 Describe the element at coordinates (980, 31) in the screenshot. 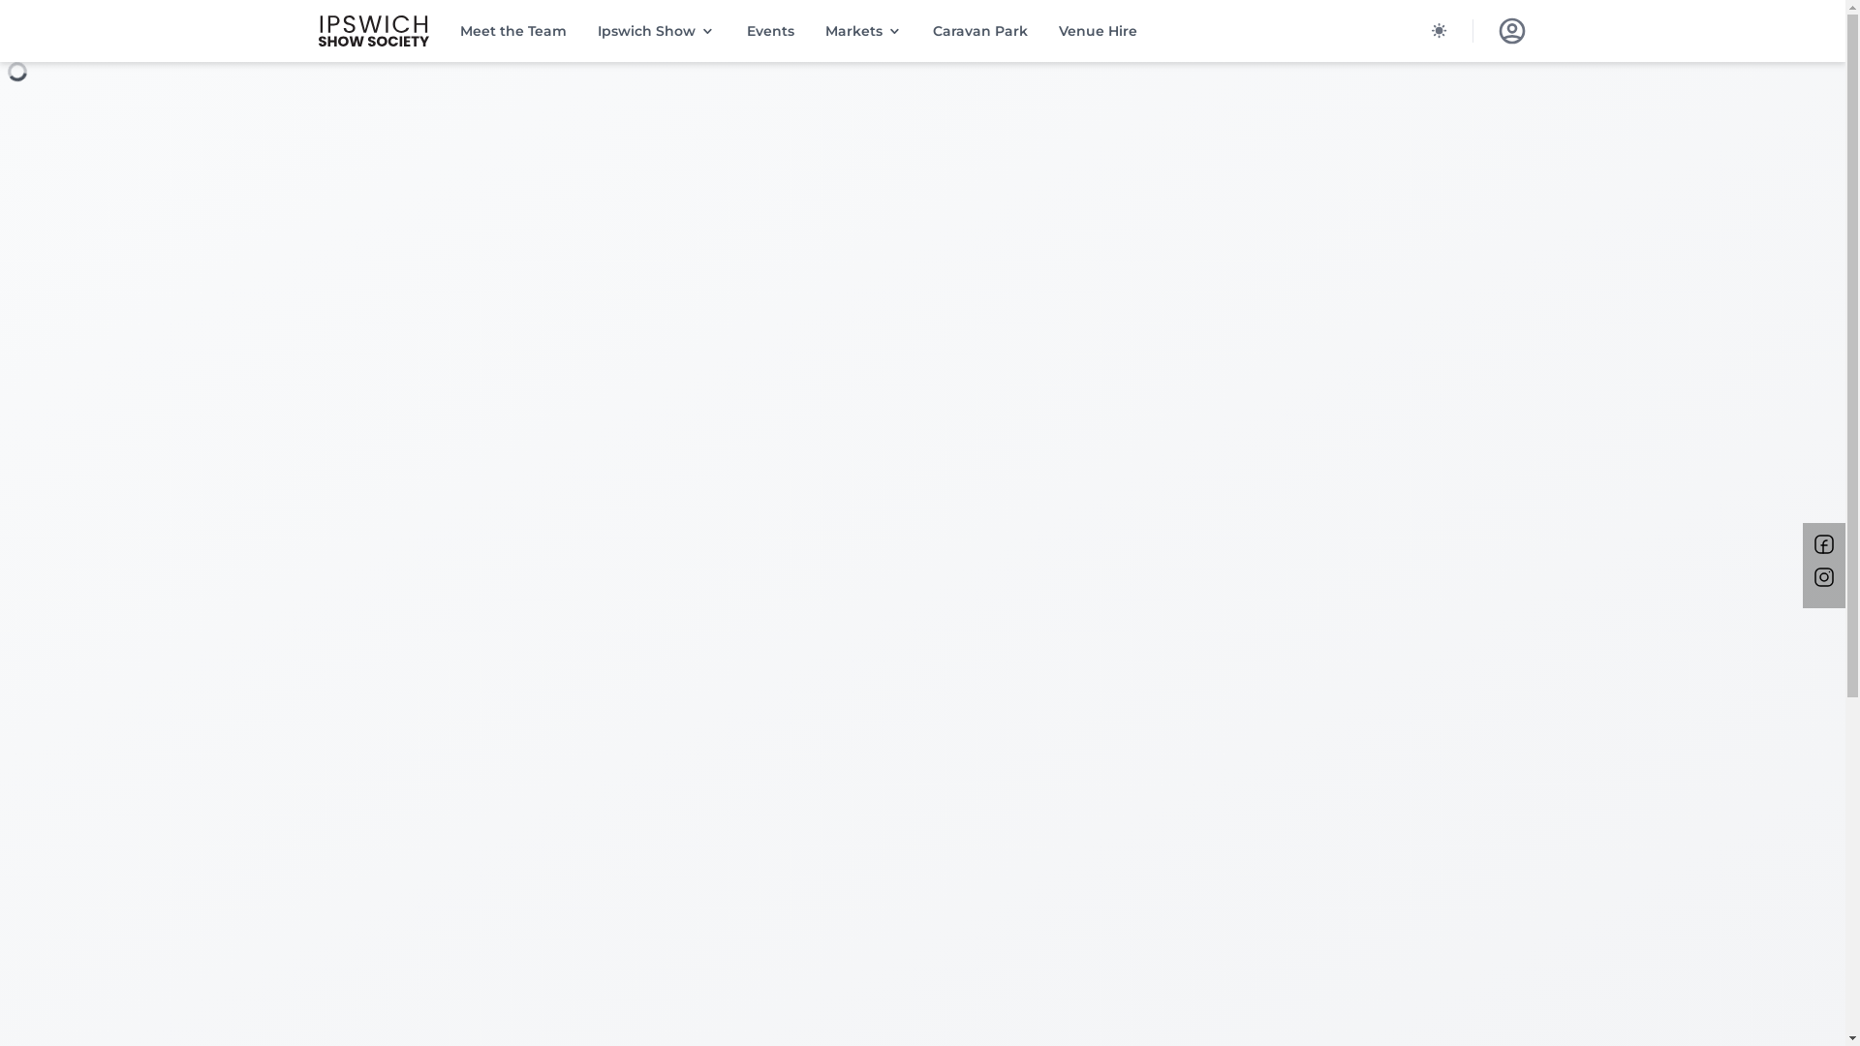

I see `Caravan Park` at that location.